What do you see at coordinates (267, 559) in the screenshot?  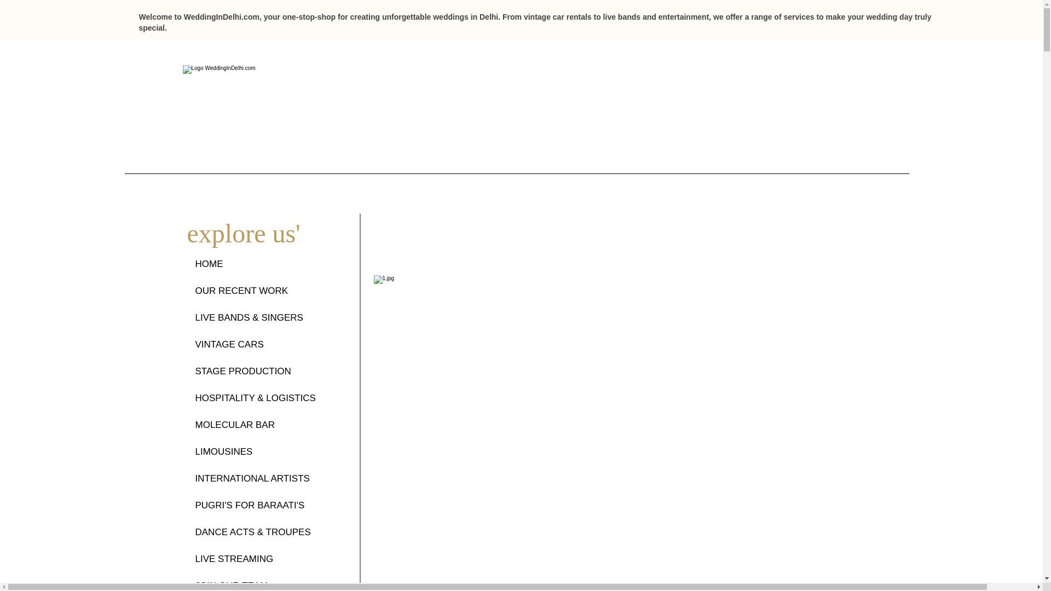 I see `LIVE STREAMING` at bounding box center [267, 559].